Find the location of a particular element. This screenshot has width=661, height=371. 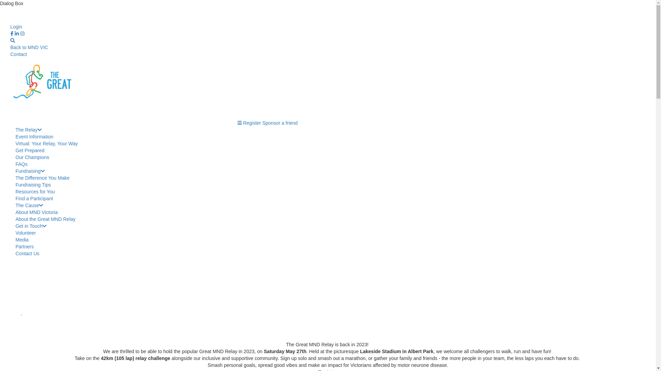

Login is located at coordinates (16, 27).